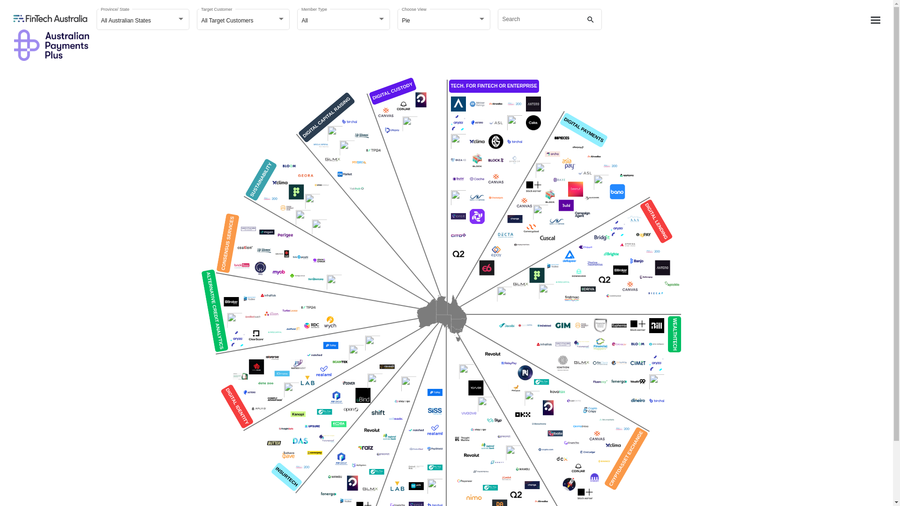 The image size is (900, 506). What do you see at coordinates (365, 448) in the screenshot?
I see `Raiz Invest Australia Limited` at bounding box center [365, 448].